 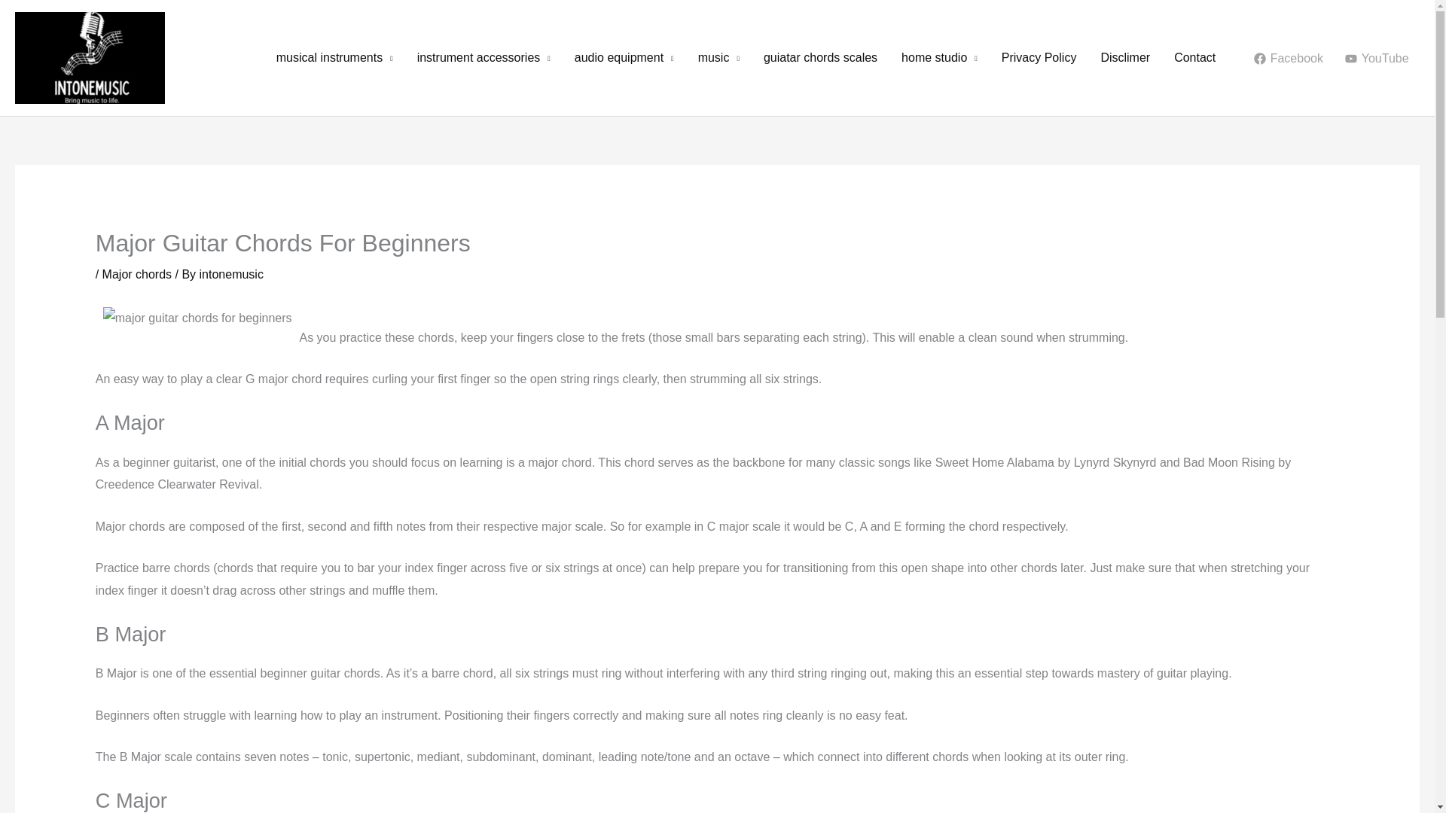 I want to click on instrument accessories, so click(x=484, y=58).